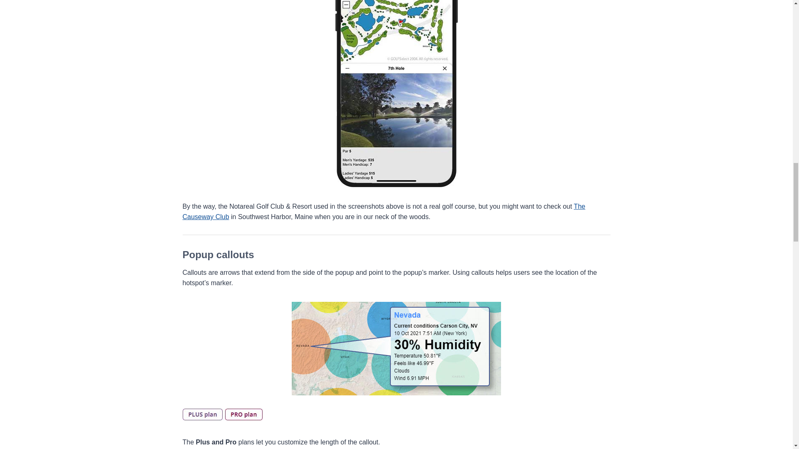 The image size is (799, 449). Describe the element at coordinates (222, 414) in the screenshot. I see `Customize the callout size with the Plus and Pro plan` at that location.